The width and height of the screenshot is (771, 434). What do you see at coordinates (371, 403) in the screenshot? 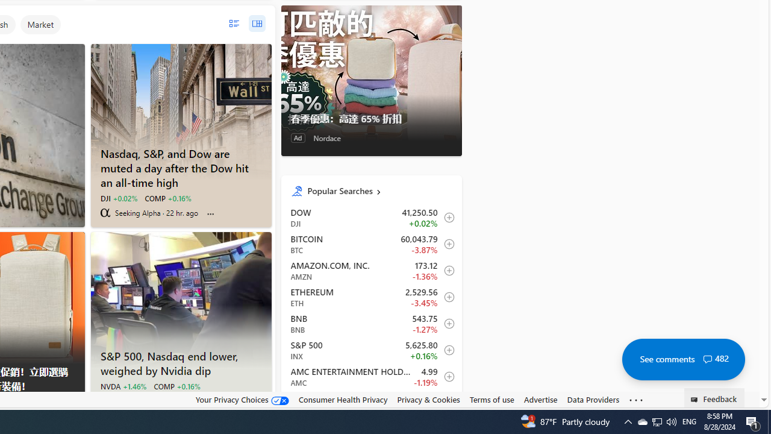
I see `ADA Cardano decrease 0.36 -0.00 -1.27% itemundefined` at bounding box center [371, 403].